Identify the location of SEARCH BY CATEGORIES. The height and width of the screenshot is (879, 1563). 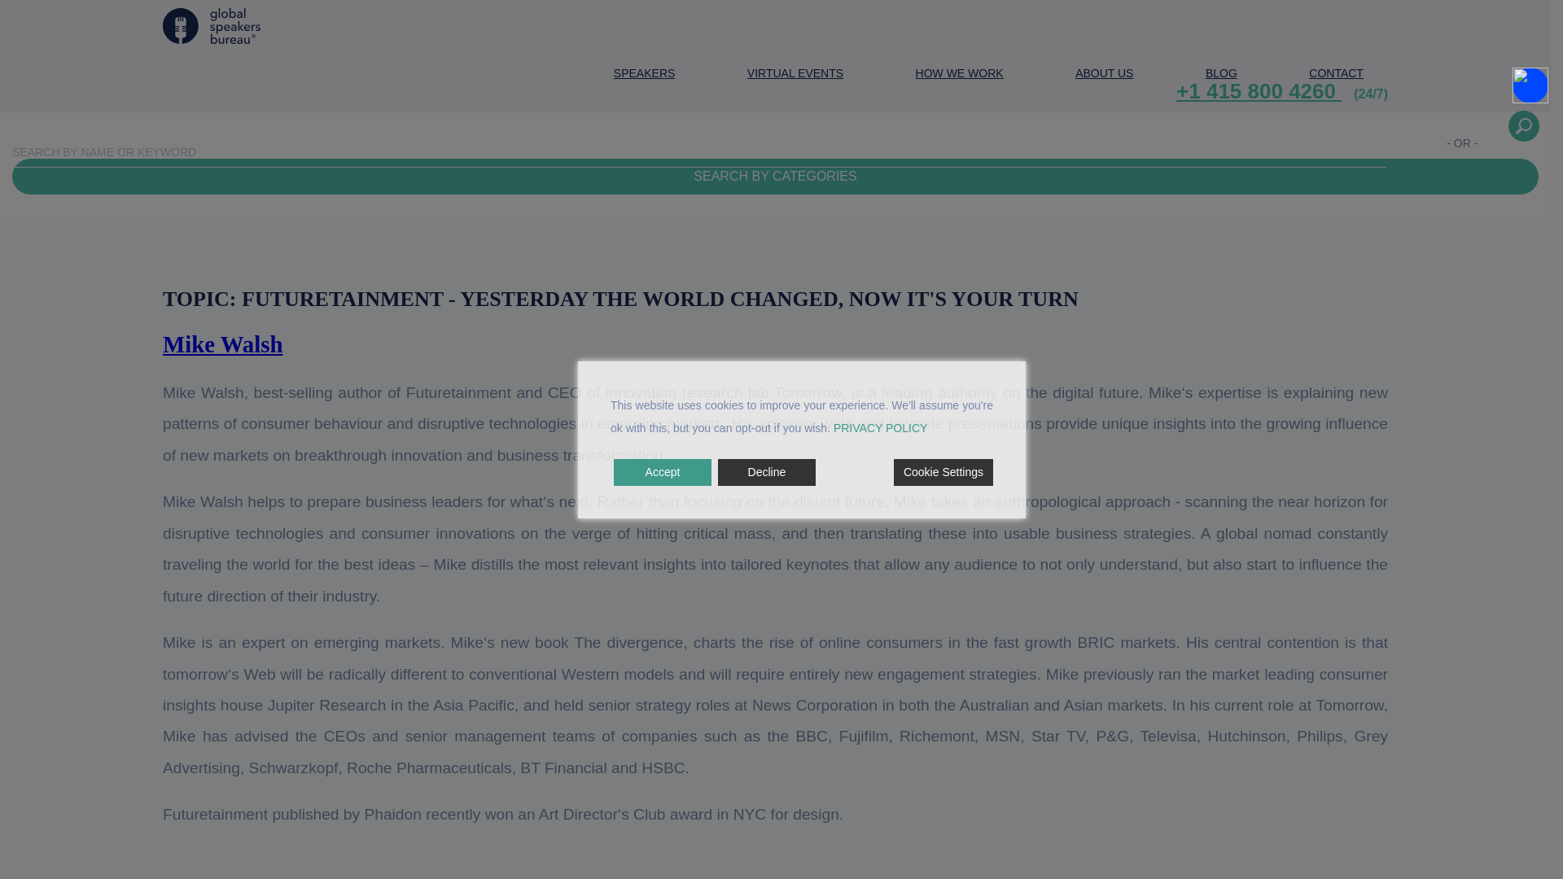
(775, 176).